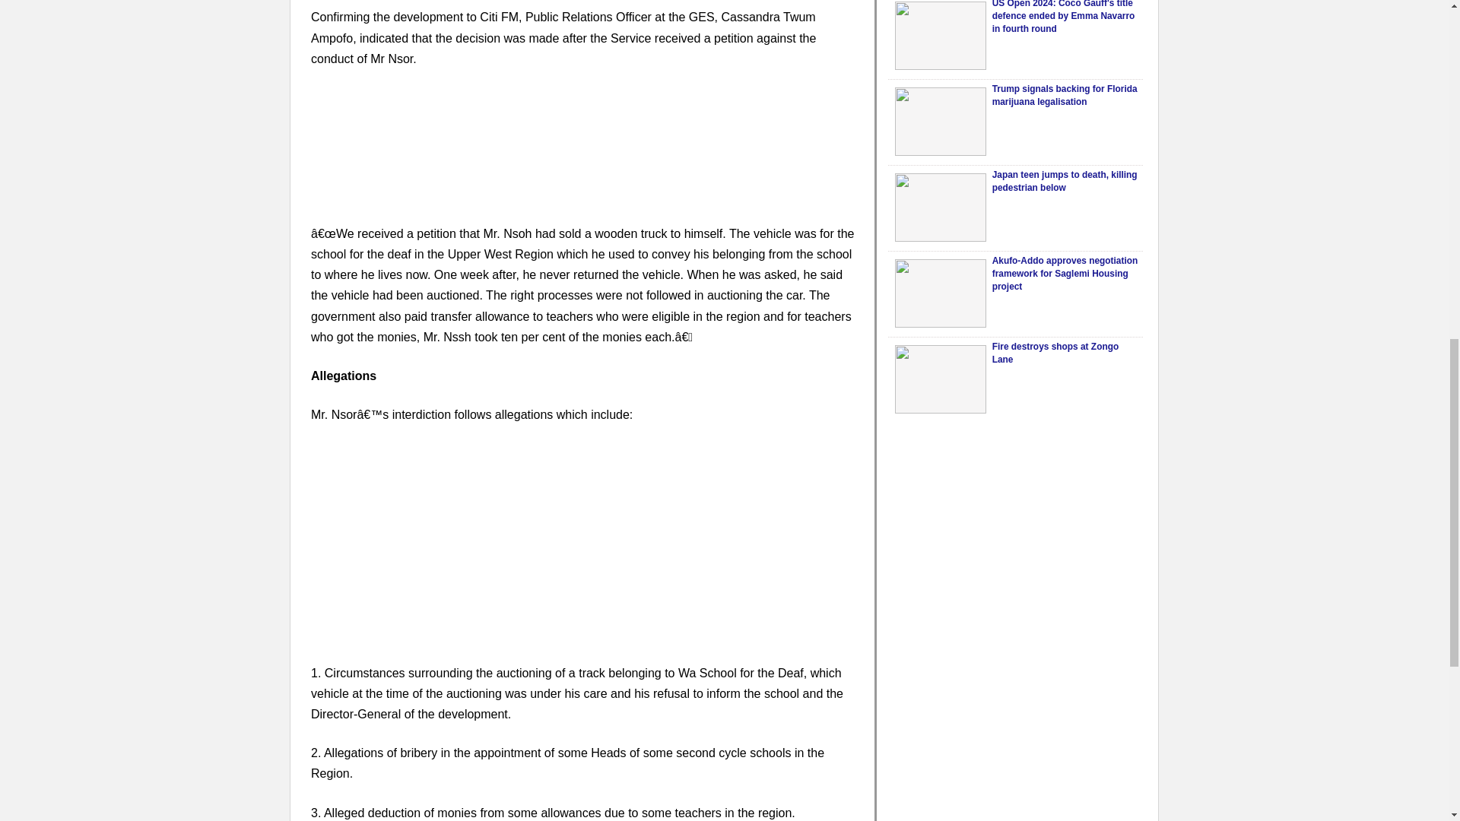  Describe the element at coordinates (940, 122) in the screenshot. I see `Trump signals backing for Florida marijuana legalisation` at that location.